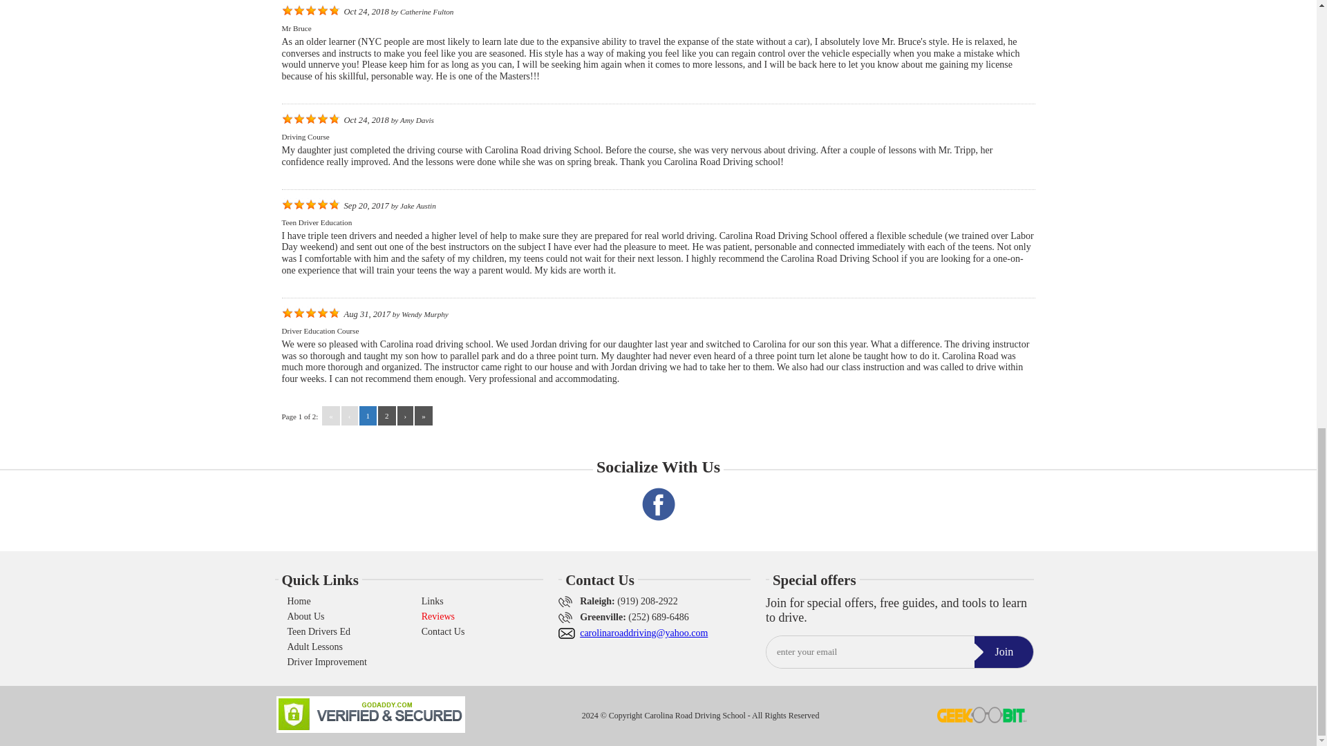 This screenshot has height=746, width=1327. What do you see at coordinates (328, 662) in the screenshot?
I see `Driver Improvement` at bounding box center [328, 662].